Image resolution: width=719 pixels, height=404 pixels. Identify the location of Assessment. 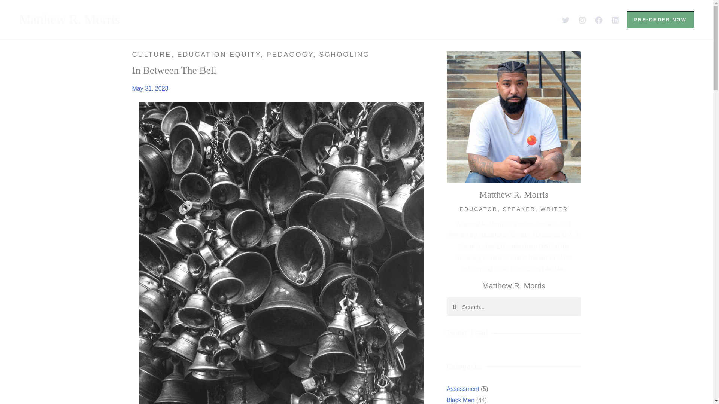
(465, 389).